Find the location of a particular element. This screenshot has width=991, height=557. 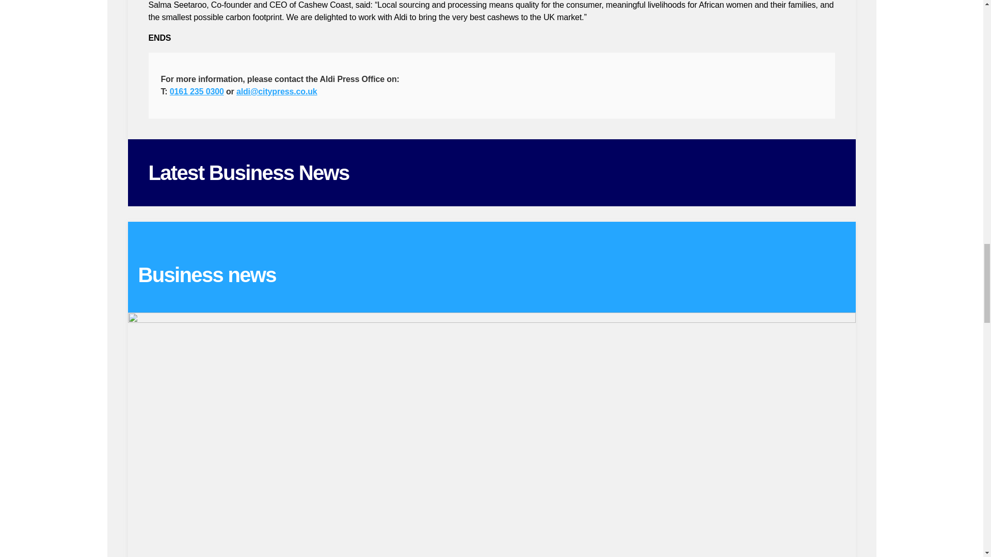

0161 235 0300 is located at coordinates (196, 91).